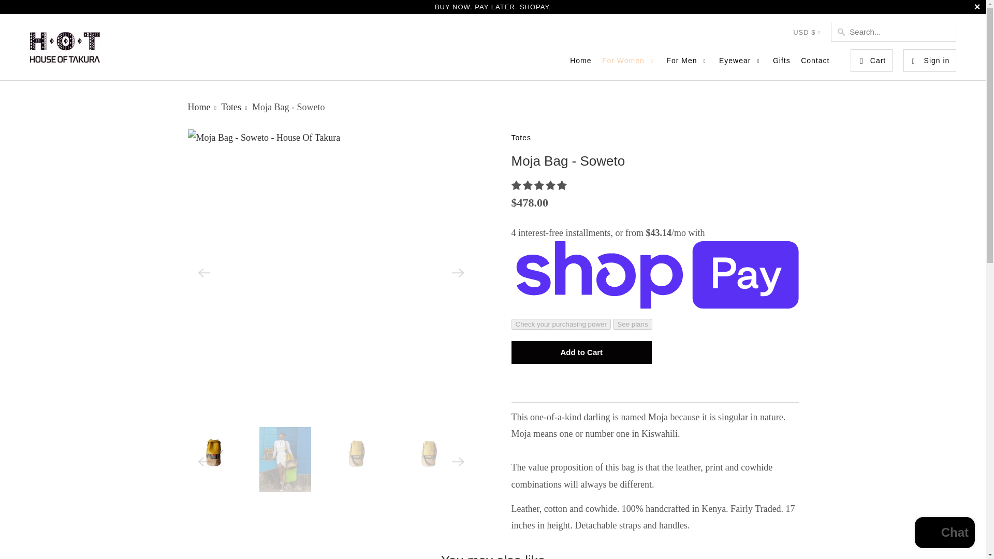  Describe the element at coordinates (819, 342) in the screenshot. I see `BOB` at that location.